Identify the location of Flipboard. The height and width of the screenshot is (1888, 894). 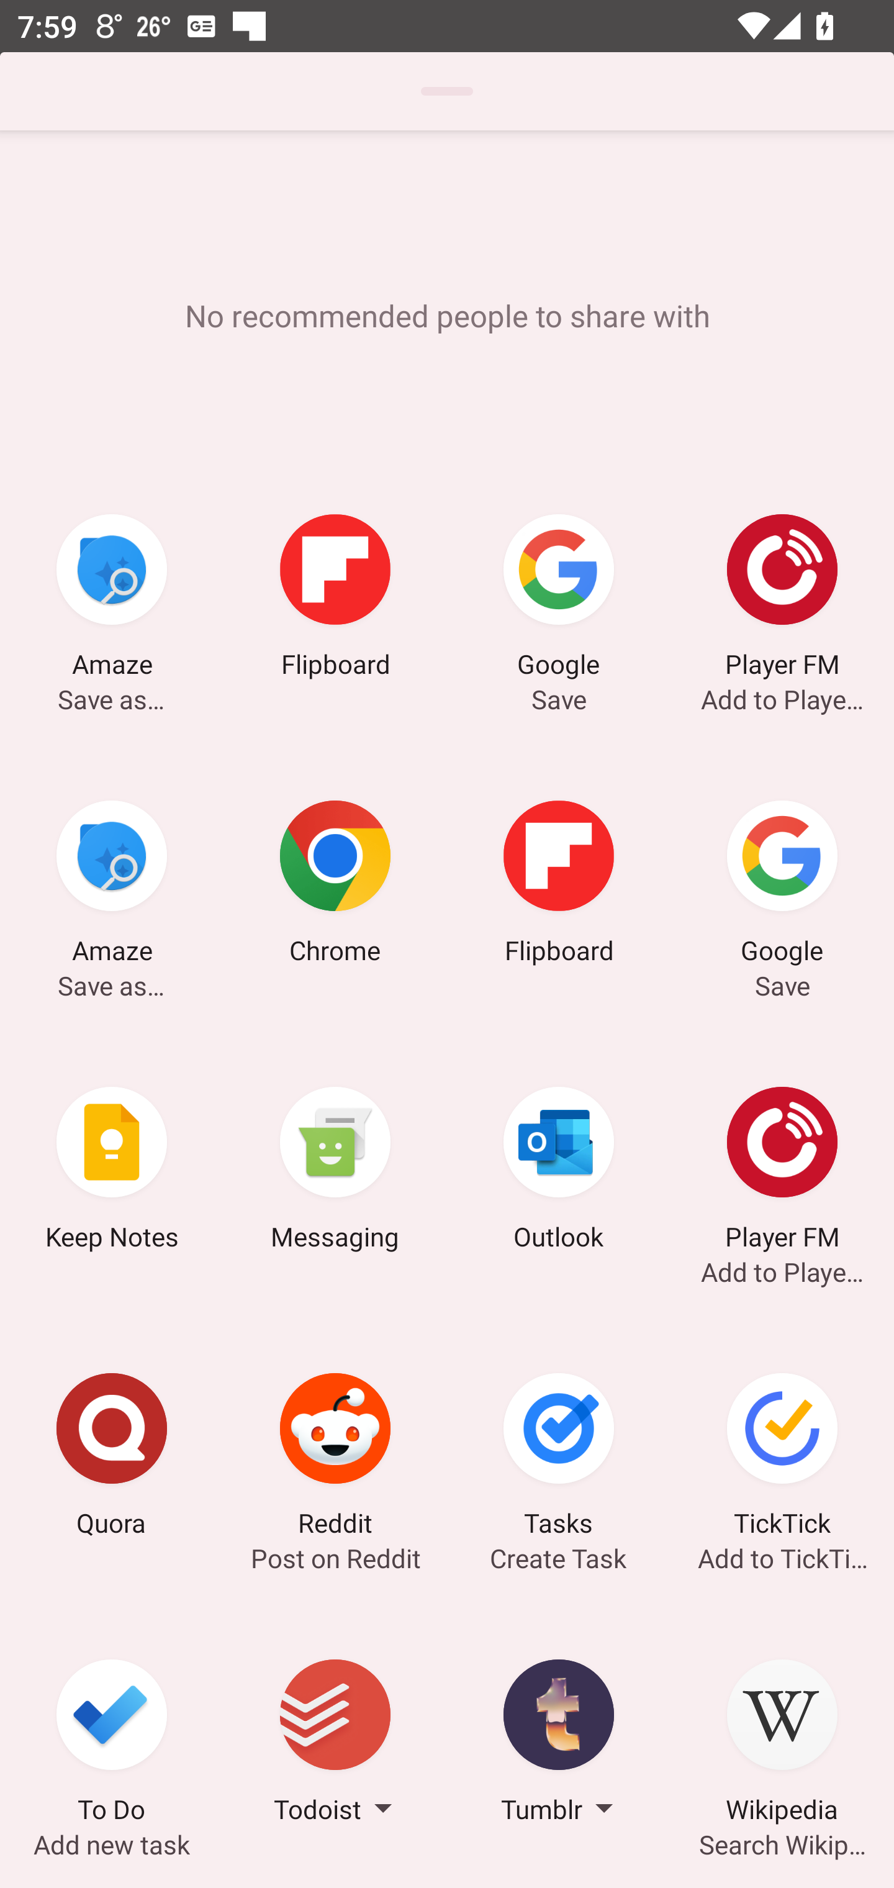
(559, 885).